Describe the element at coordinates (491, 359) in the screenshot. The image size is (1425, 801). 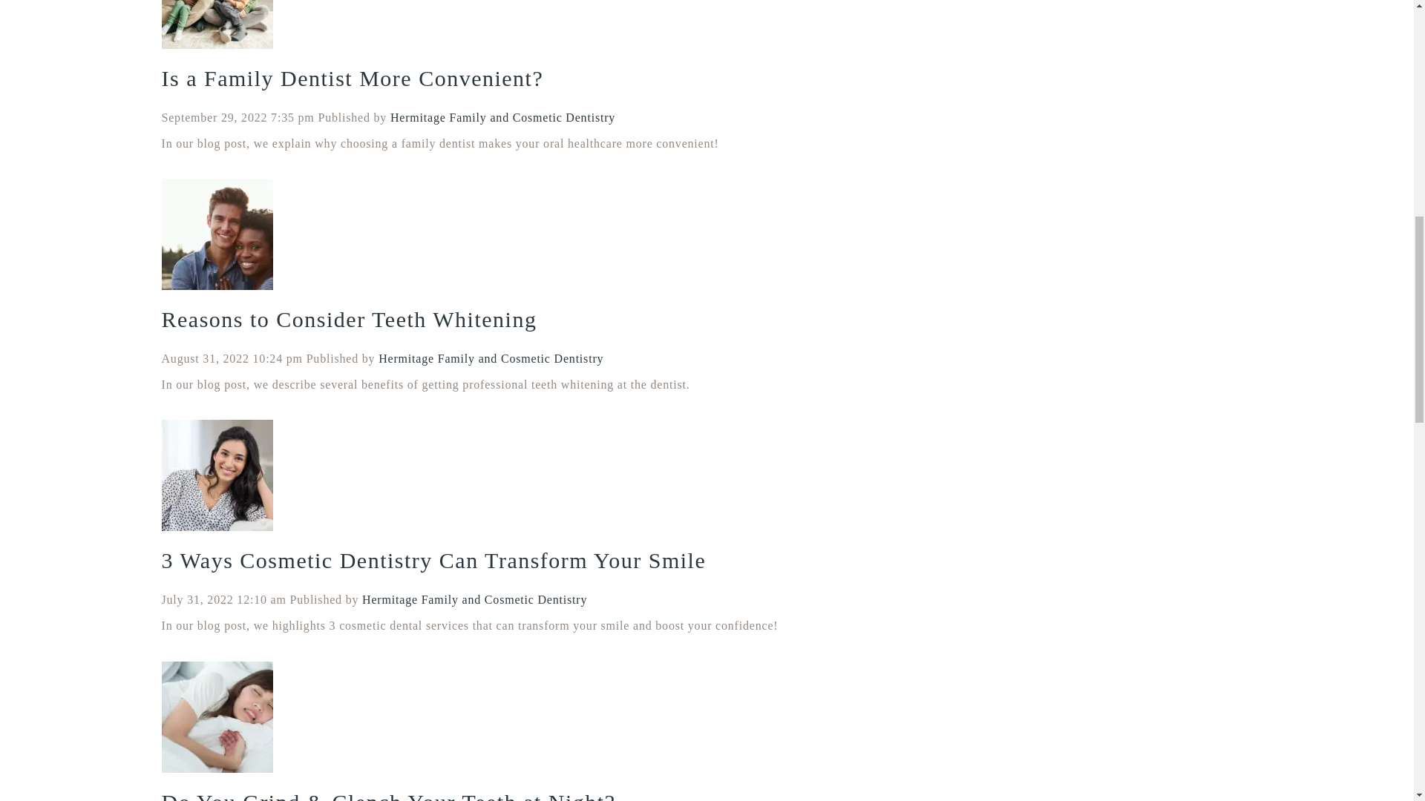
I see `Hermitage Family and Cosmetic Dentistry` at that location.